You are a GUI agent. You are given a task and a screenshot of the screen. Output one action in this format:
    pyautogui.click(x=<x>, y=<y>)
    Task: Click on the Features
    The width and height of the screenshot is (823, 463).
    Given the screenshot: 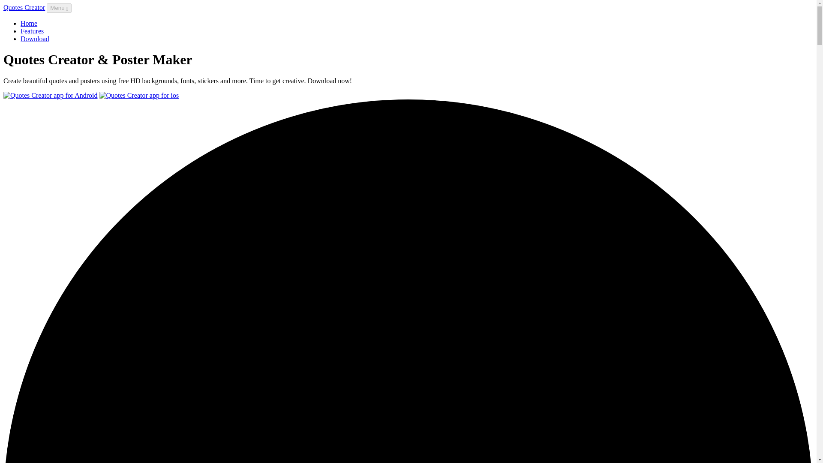 What is the action you would take?
    pyautogui.click(x=32, y=31)
    